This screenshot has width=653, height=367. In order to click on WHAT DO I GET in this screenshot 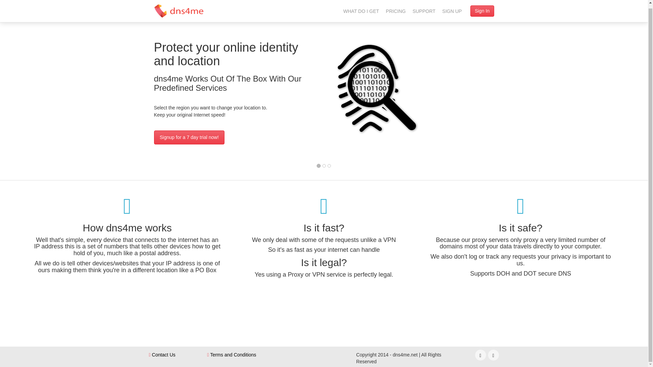, I will do `click(361, 10)`.